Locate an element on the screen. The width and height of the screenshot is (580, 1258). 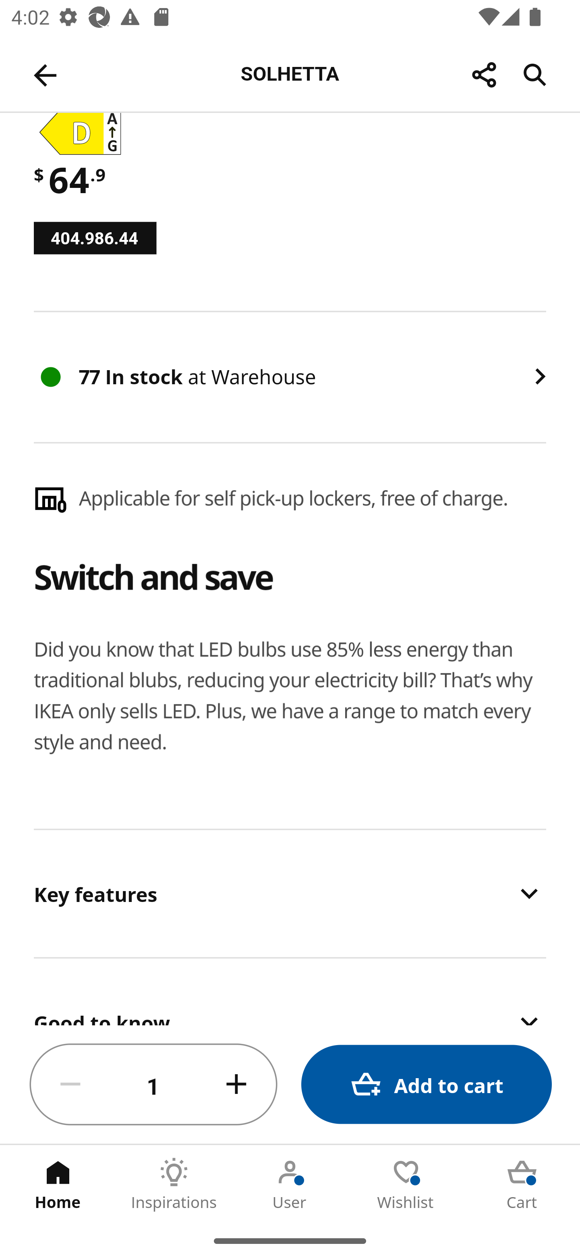
User
Tab 3 of 5 is located at coordinates (290, 1184).